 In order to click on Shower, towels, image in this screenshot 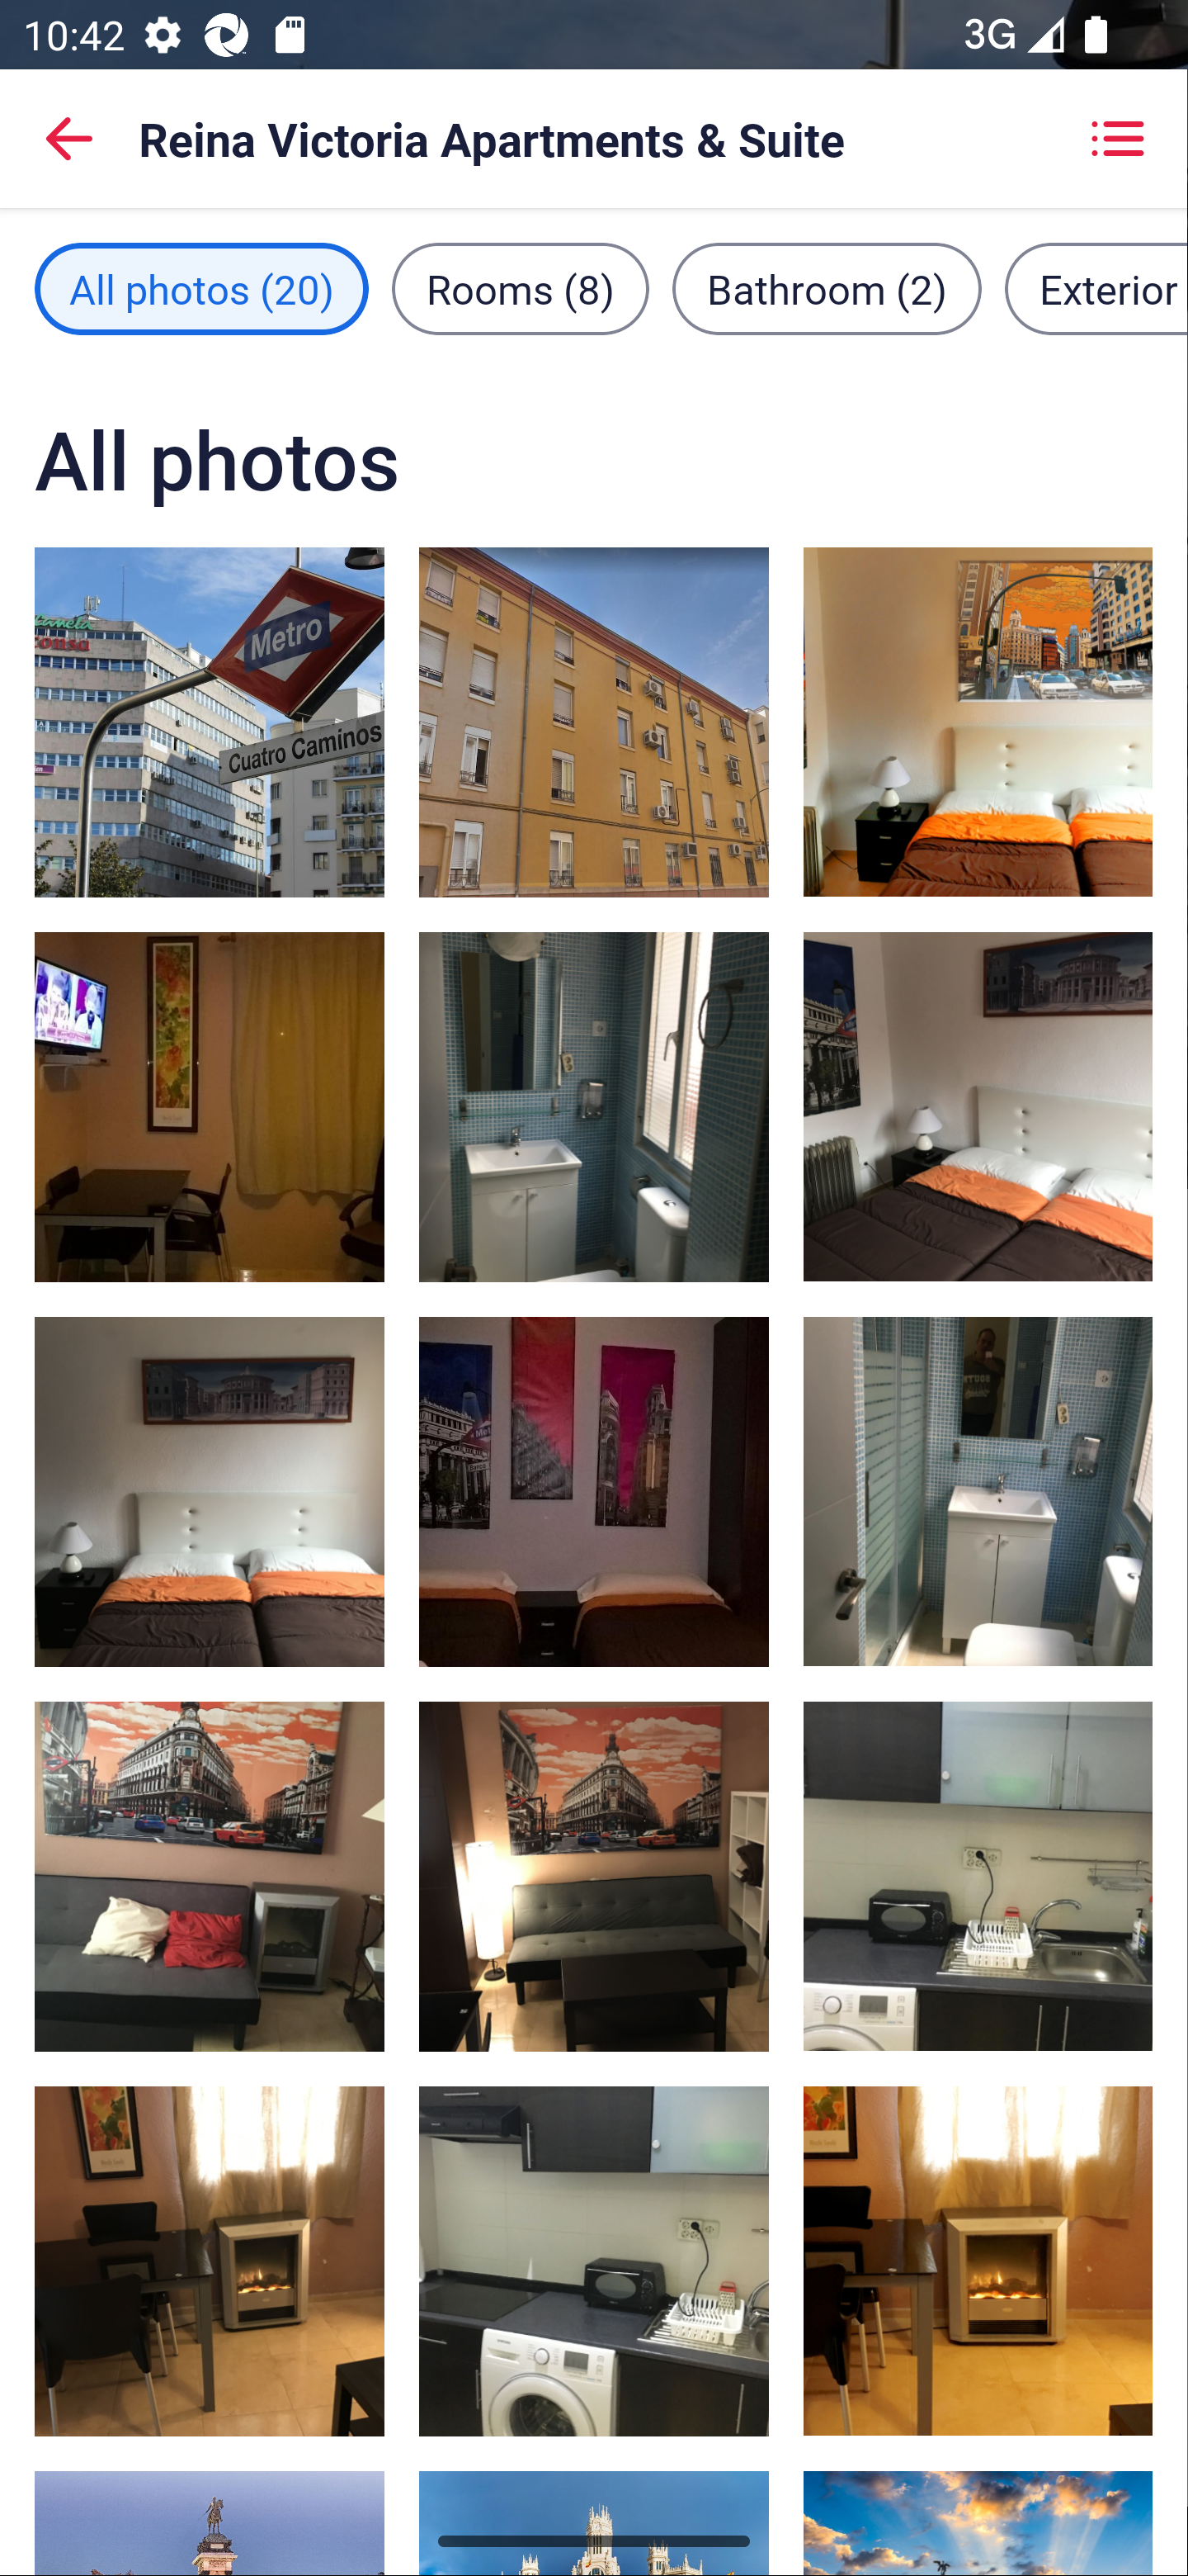, I will do `click(977, 1491)`.